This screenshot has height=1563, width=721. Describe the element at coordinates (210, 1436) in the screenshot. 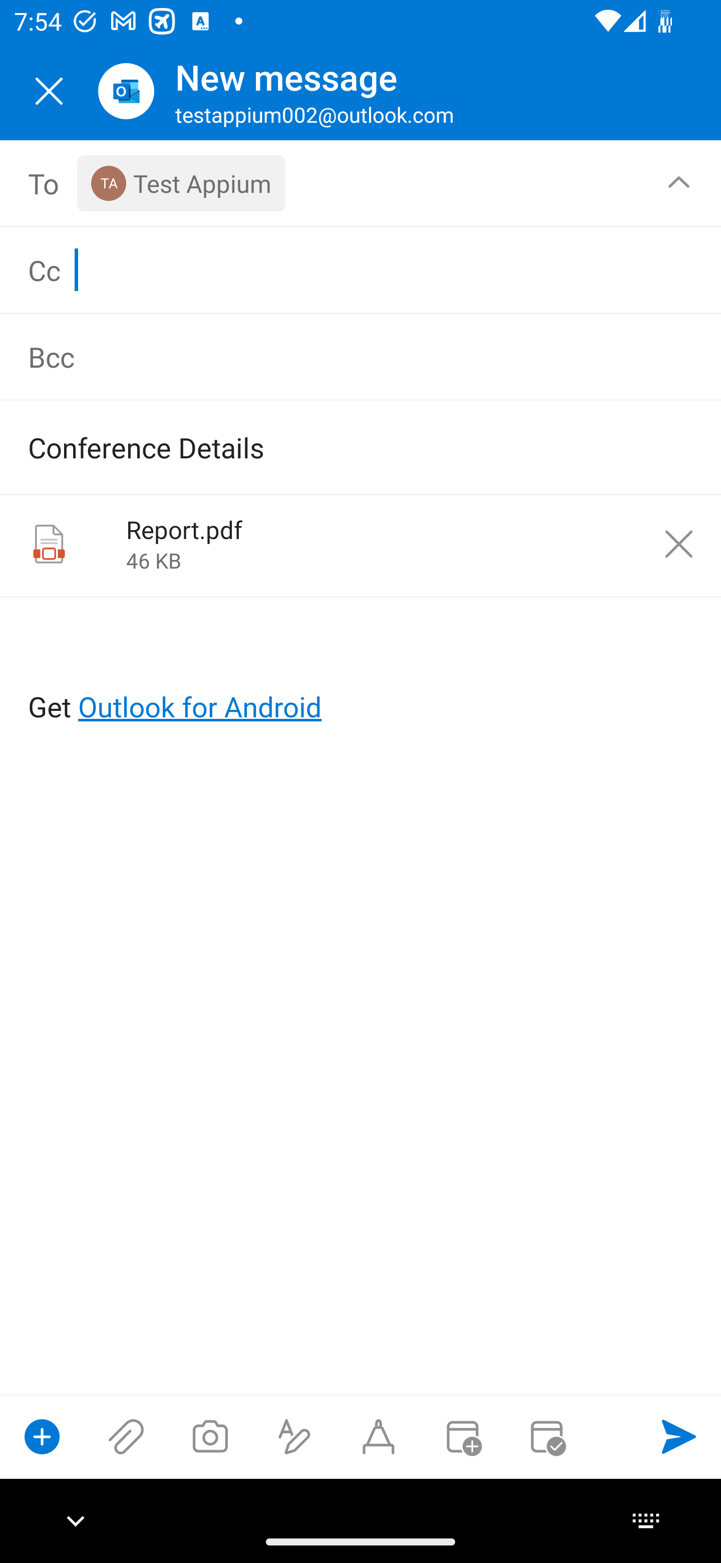

I see `Take a photo` at that location.